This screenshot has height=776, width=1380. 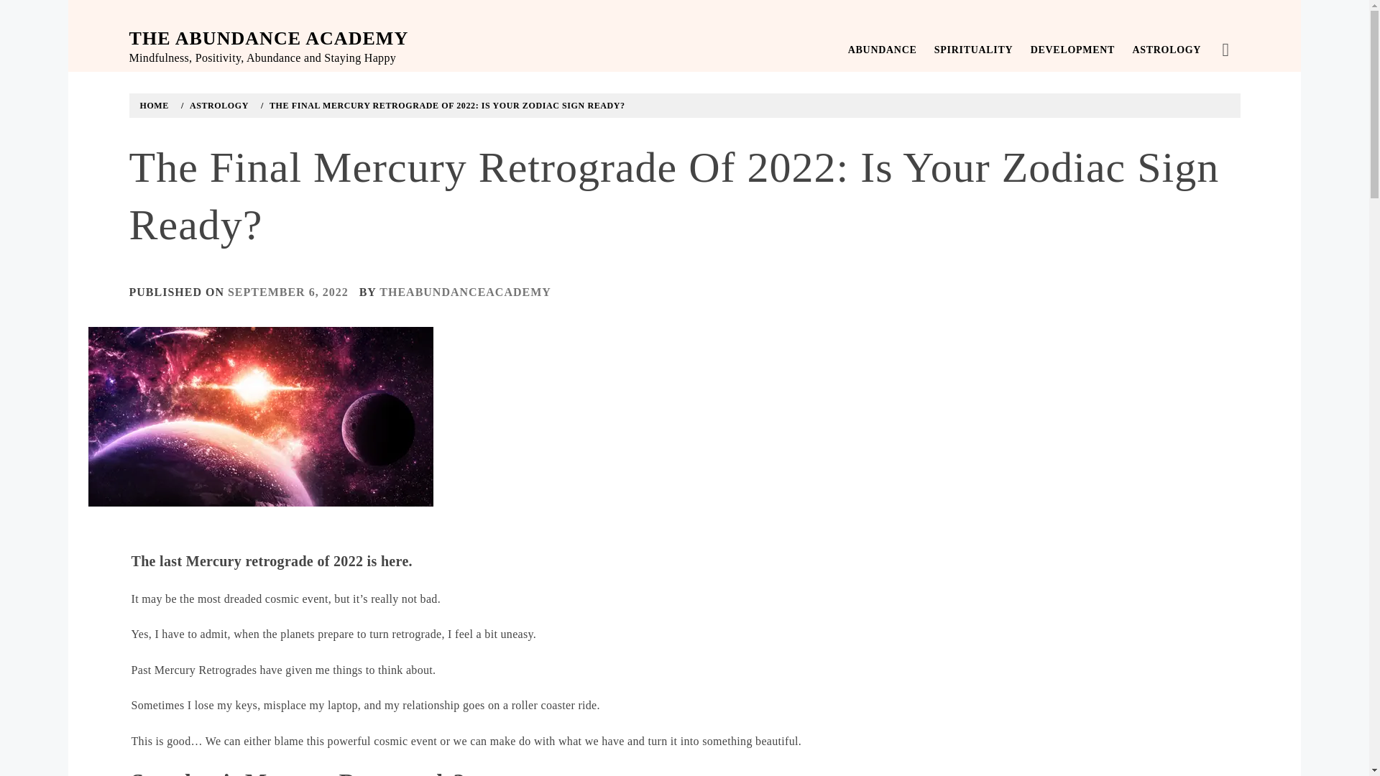 I want to click on ABUNDANCE, so click(x=883, y=50).